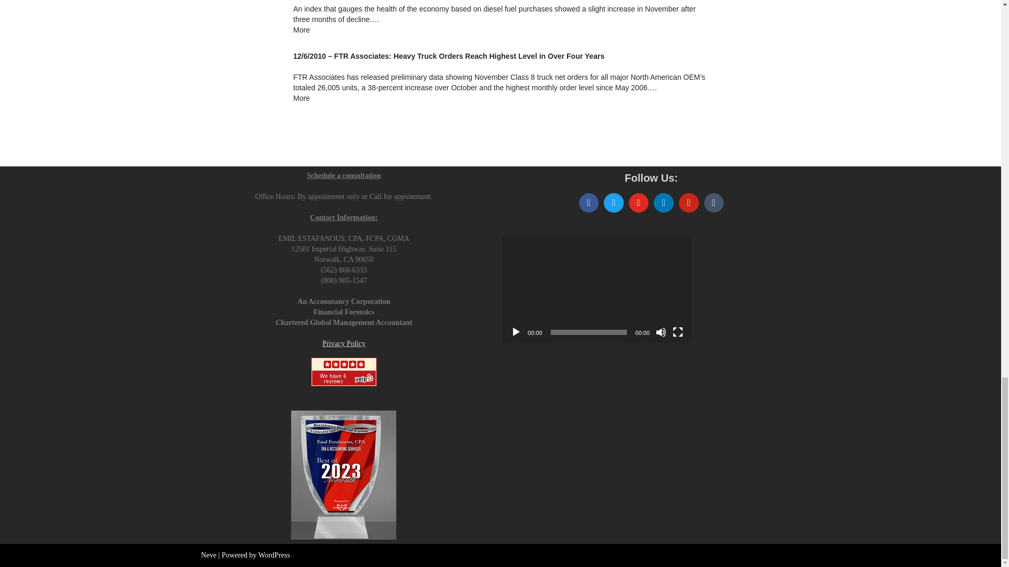 The width and height of the screenshot is (1009, 567). Describe the element at coordinates (663, 203) in the screenshot. I see `Default Label` at that location.